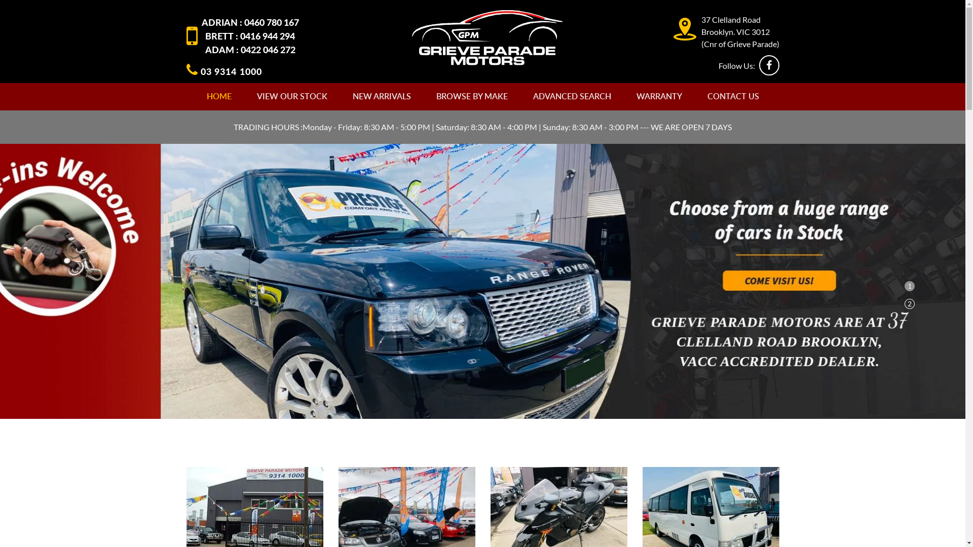 Image resolution: width=973 pixels, height=547 pixels. What do you see at coordinates (488, 37) in the screenshot?
I see `Second Hand Cars for Sale` at bounding box center [488, 37].